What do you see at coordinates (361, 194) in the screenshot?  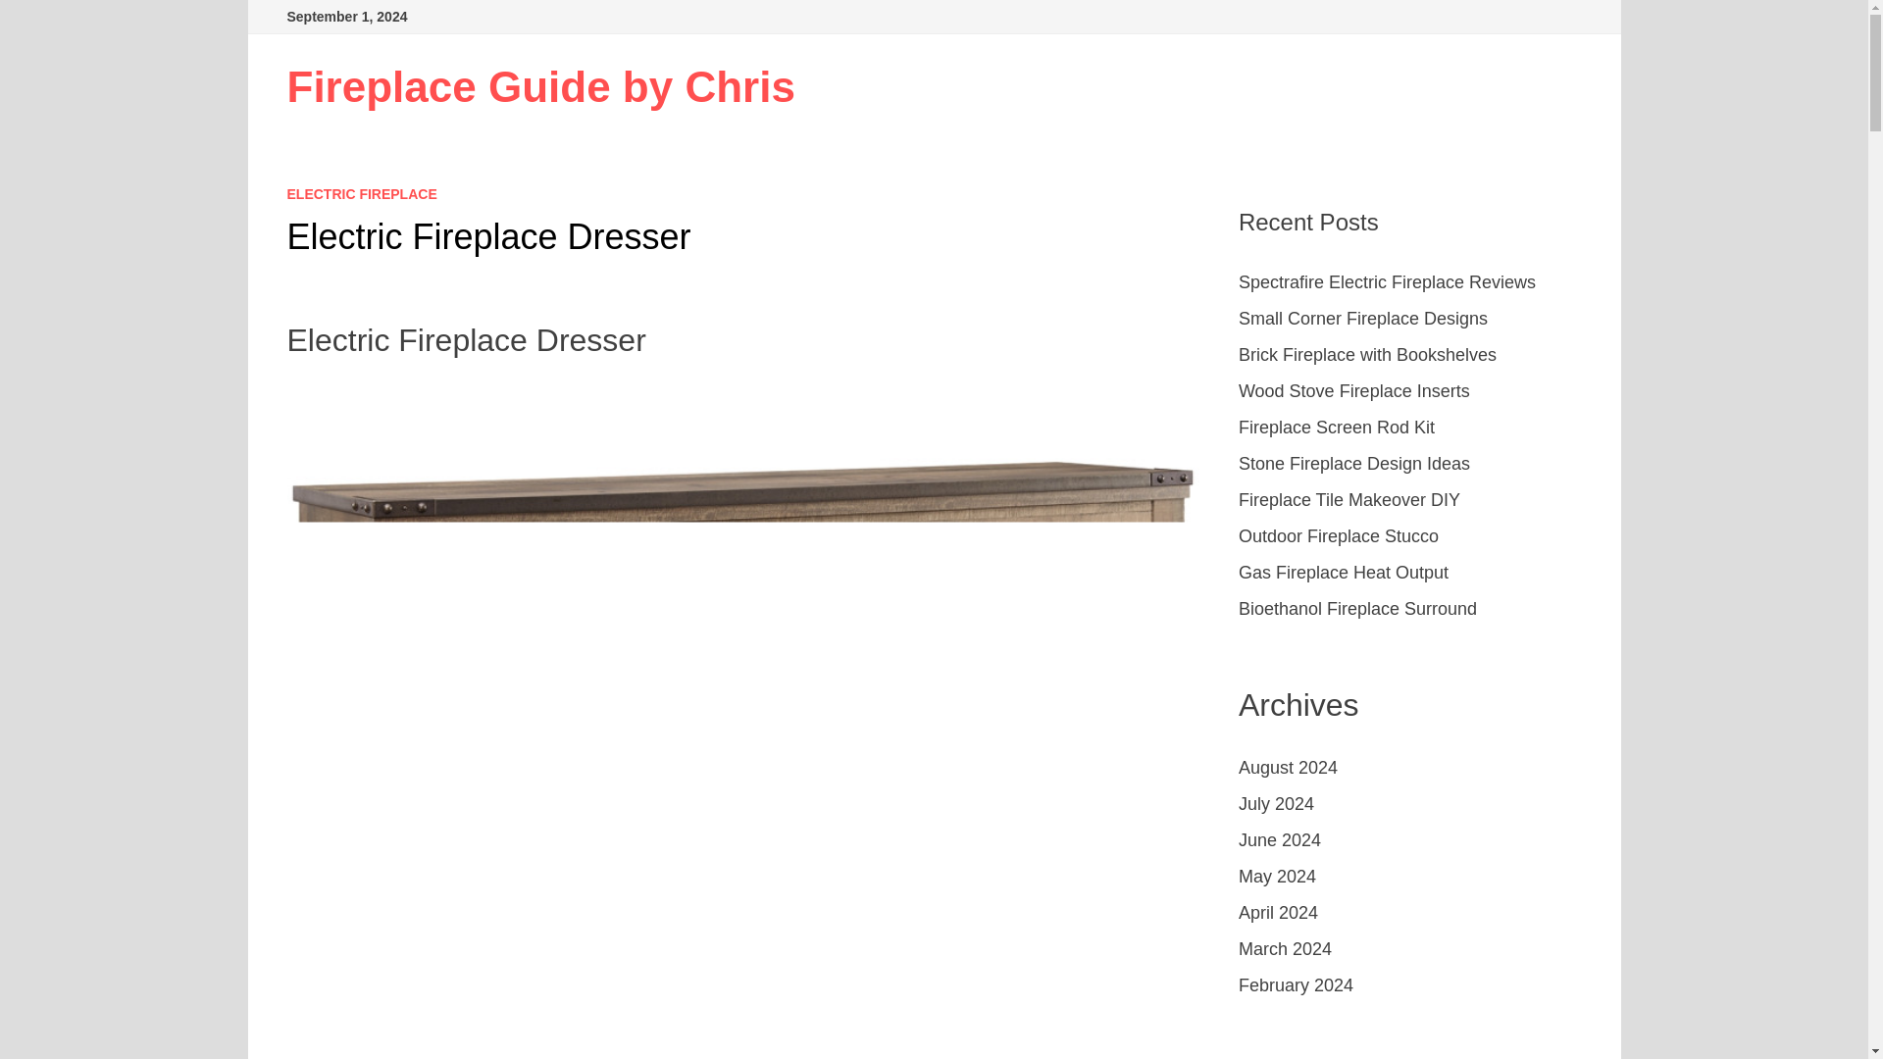 I see `ELECTRIC FIREPLACE` at bounding box center [361, 194].